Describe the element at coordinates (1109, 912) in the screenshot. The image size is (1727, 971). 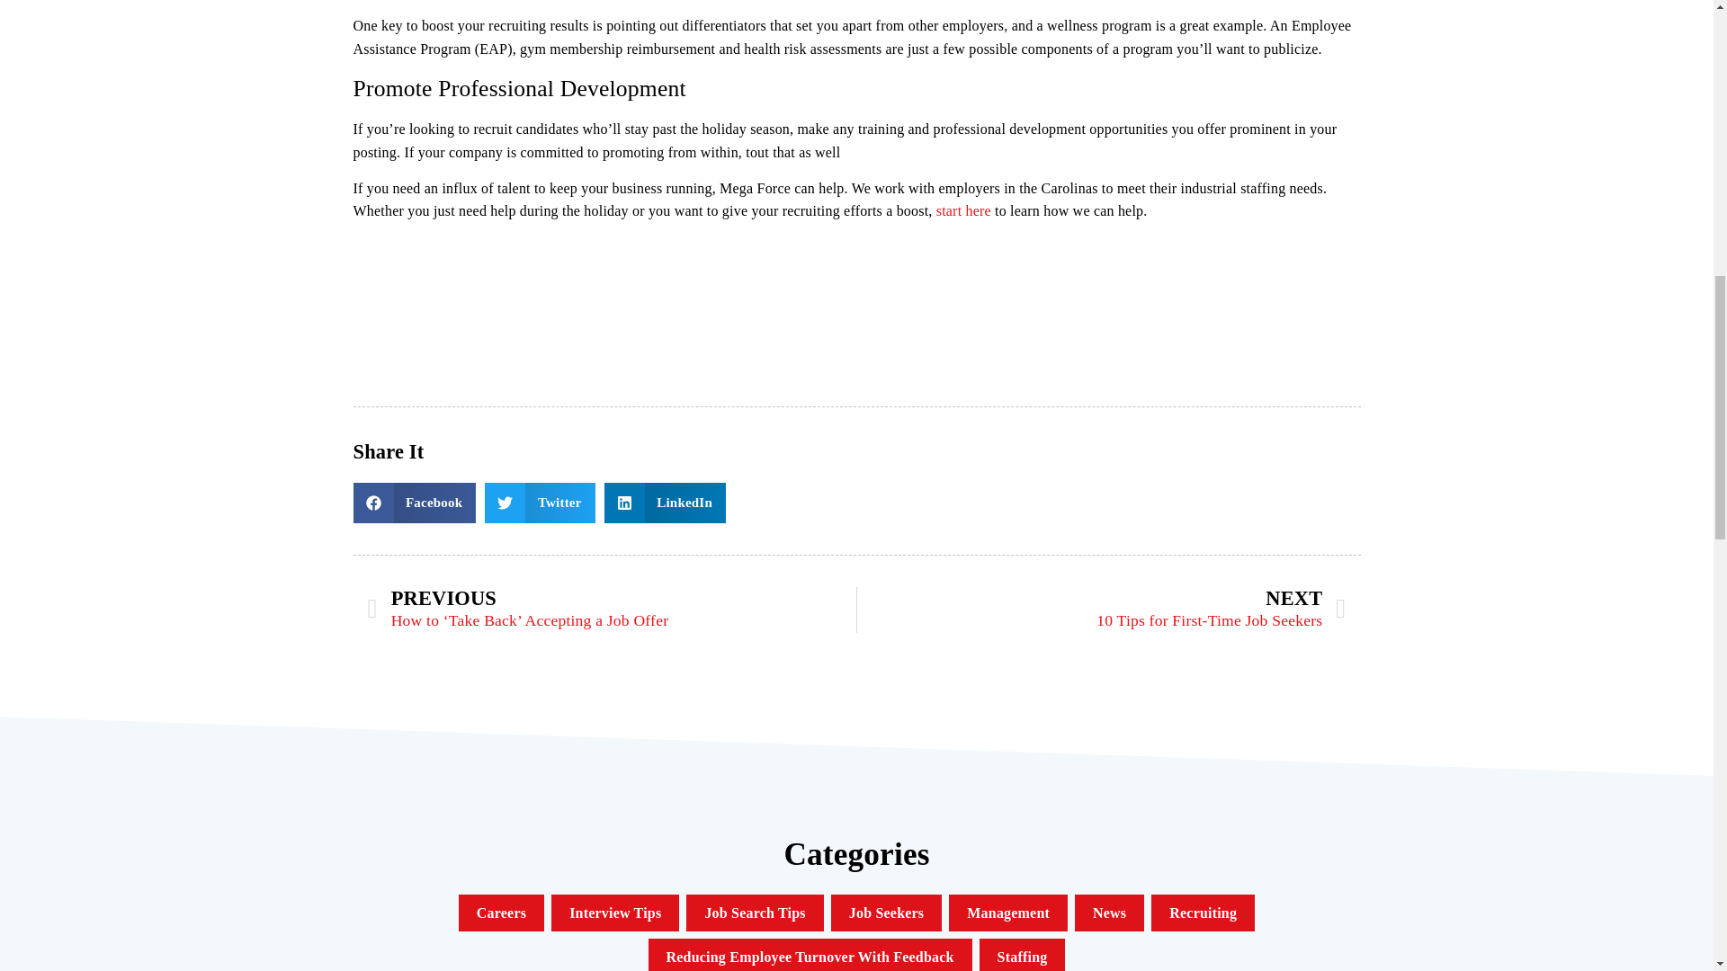
I see `Reducing Employee Turnover With Feedback` at that location.